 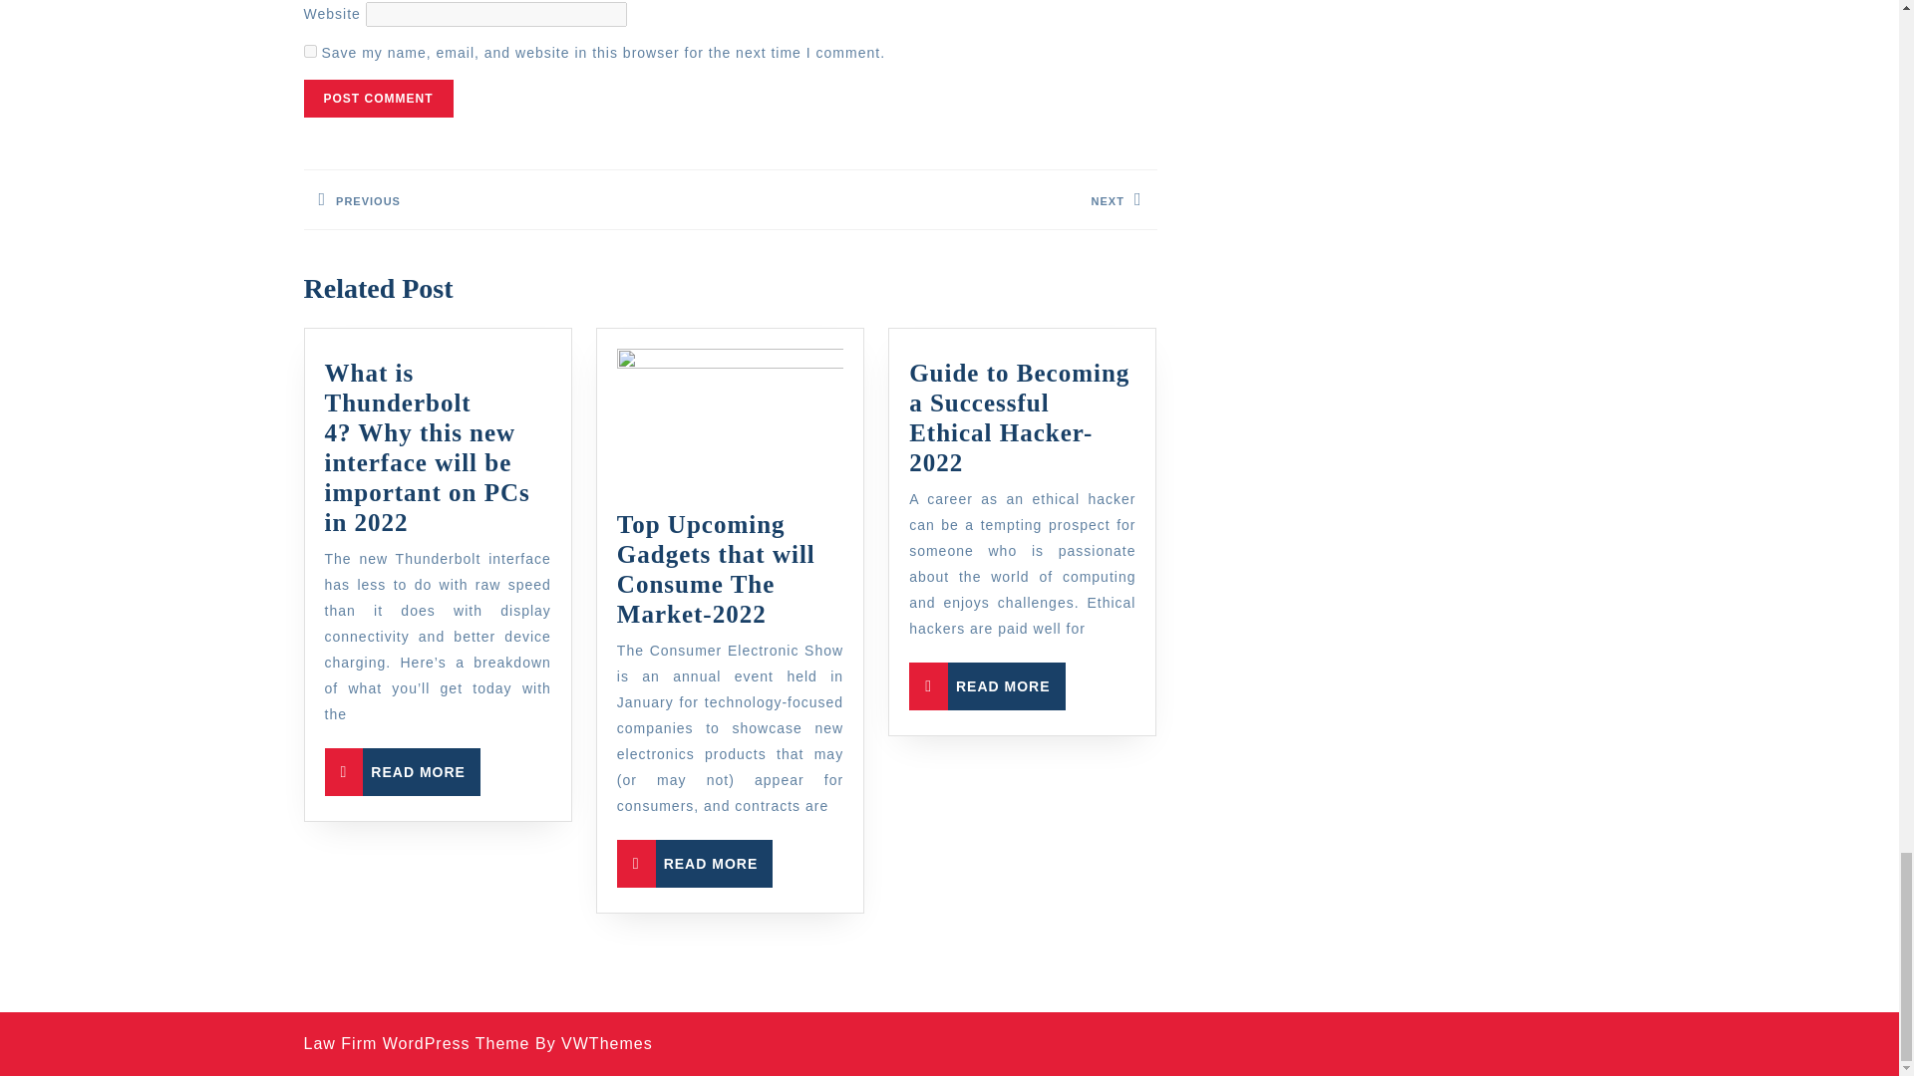 I want to click on Post Comment, so click(x=515, y=199).